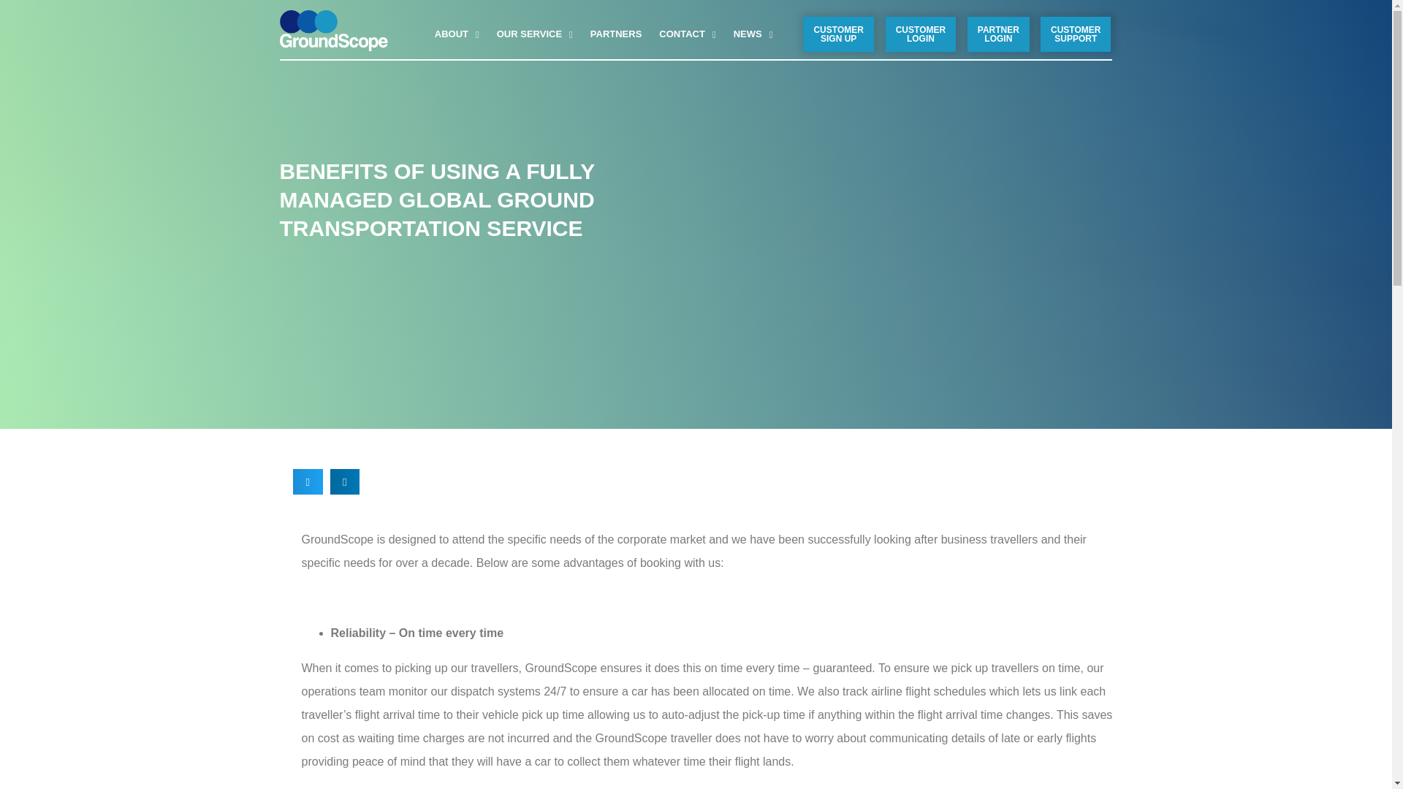  Describe the element at coordinates (687, 34) in the screenshot. I see `CONTACT` at that location.